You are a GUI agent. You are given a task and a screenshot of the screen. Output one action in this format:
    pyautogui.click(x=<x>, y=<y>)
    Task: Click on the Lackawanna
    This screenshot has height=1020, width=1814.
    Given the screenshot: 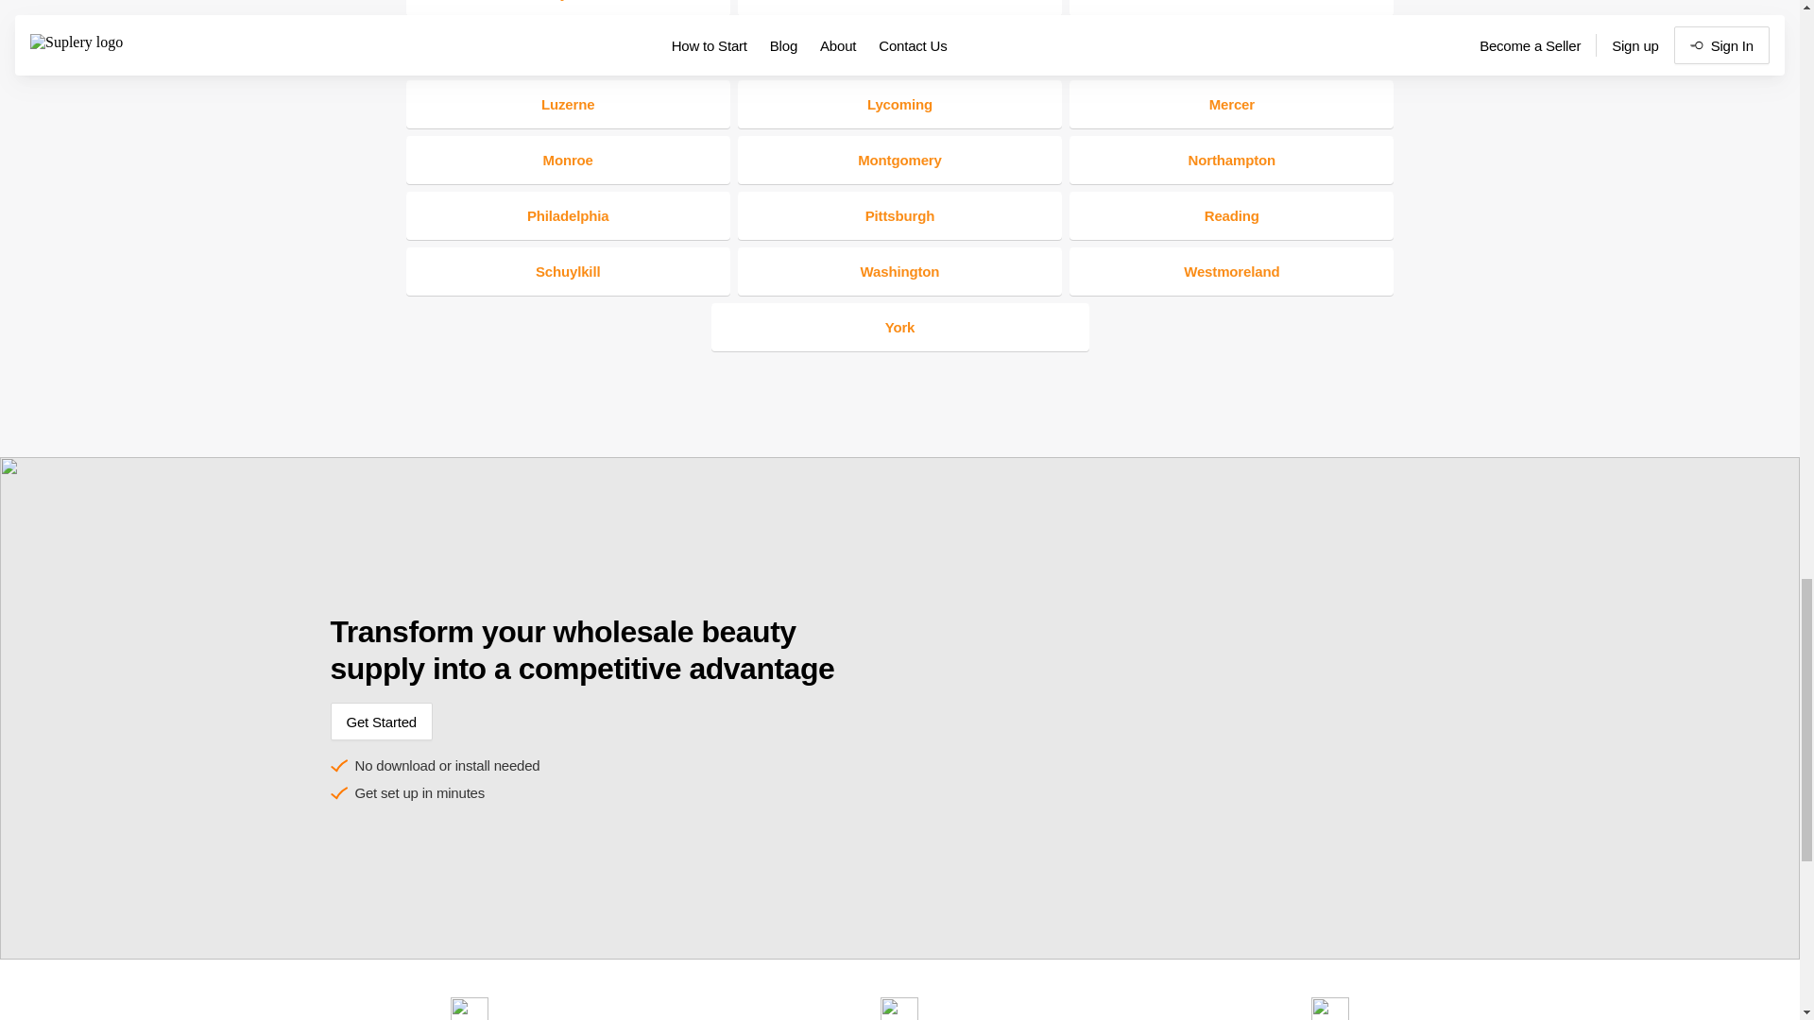 What is the action you would take?
    pyautogui.click(x=1231, y=8)
    